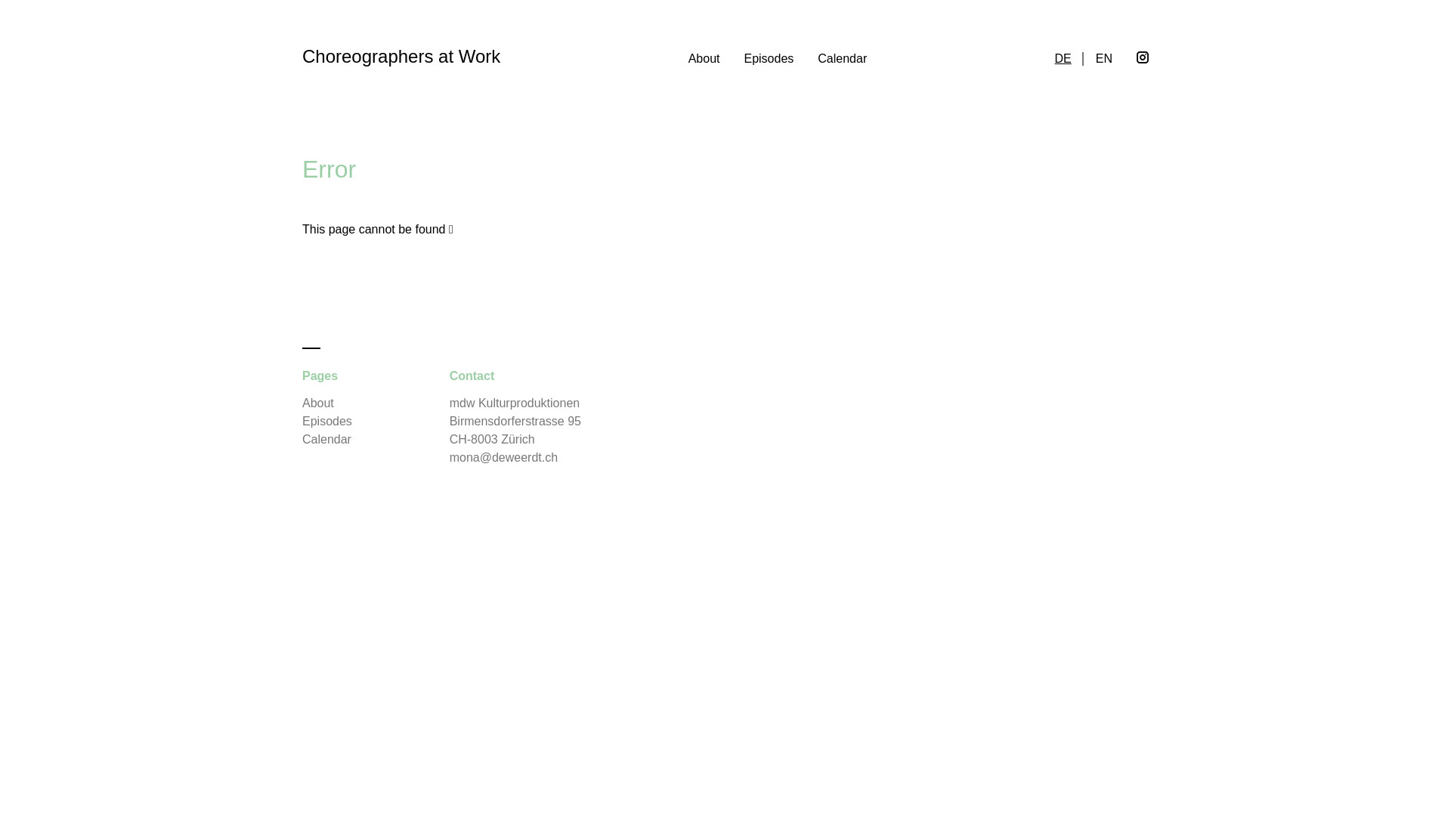 The height and width of the screenshot is (816, 1451). Describe the element at coordinates (503, 458) in the screenshot. I see `mona@deweerdt.ch` at that location.